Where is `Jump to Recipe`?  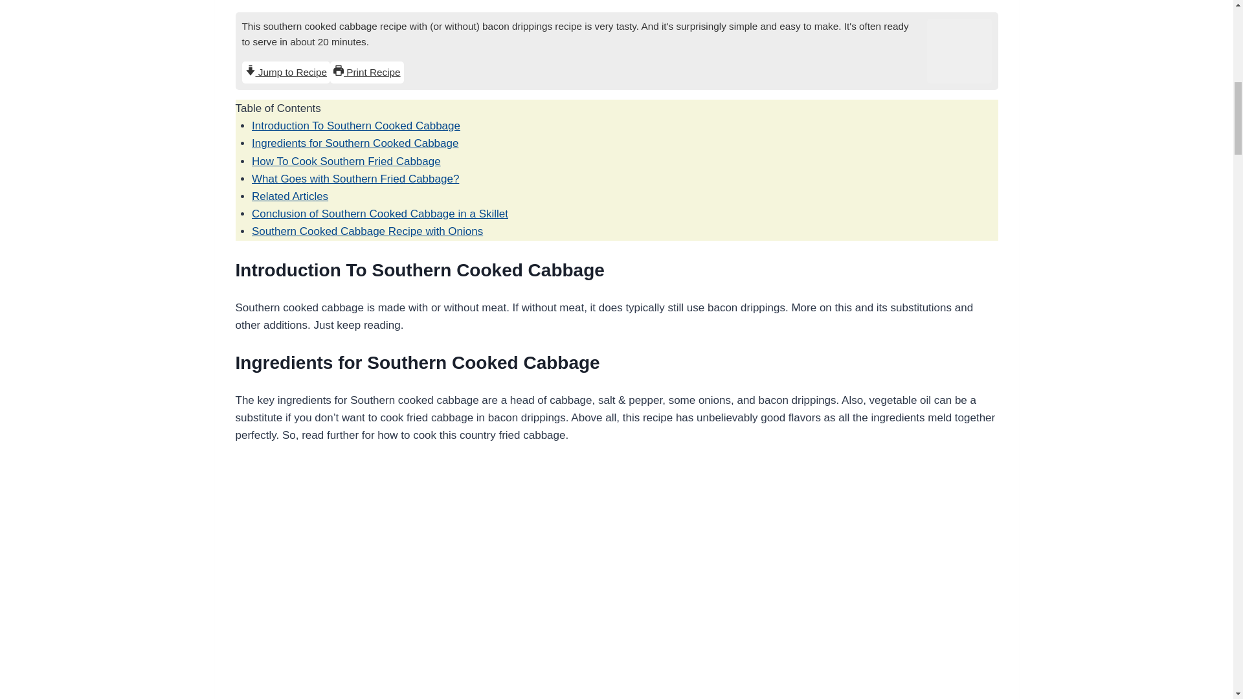
Jump to Recipe is located at coordinates (286, 72).